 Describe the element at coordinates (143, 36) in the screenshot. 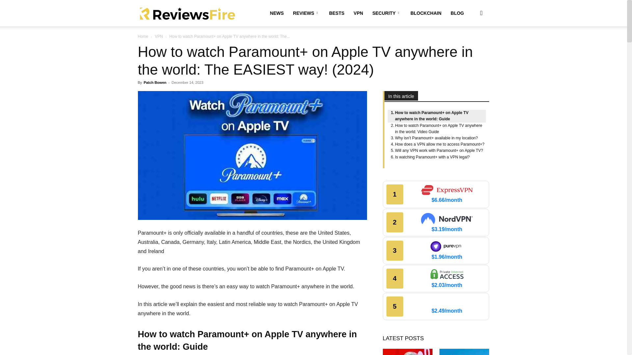

I see `Home` at that location.